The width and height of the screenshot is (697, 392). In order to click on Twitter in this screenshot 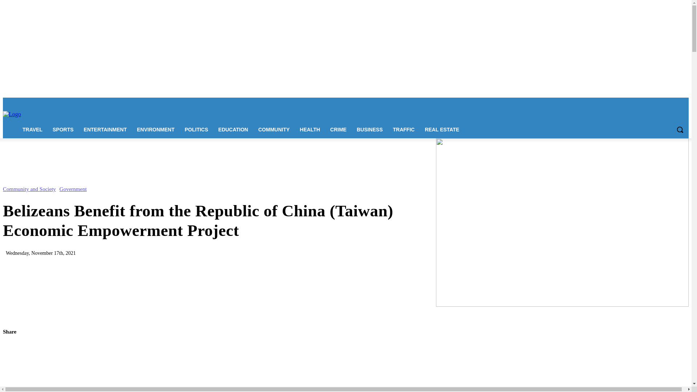, I will do `click(674, 103)`.